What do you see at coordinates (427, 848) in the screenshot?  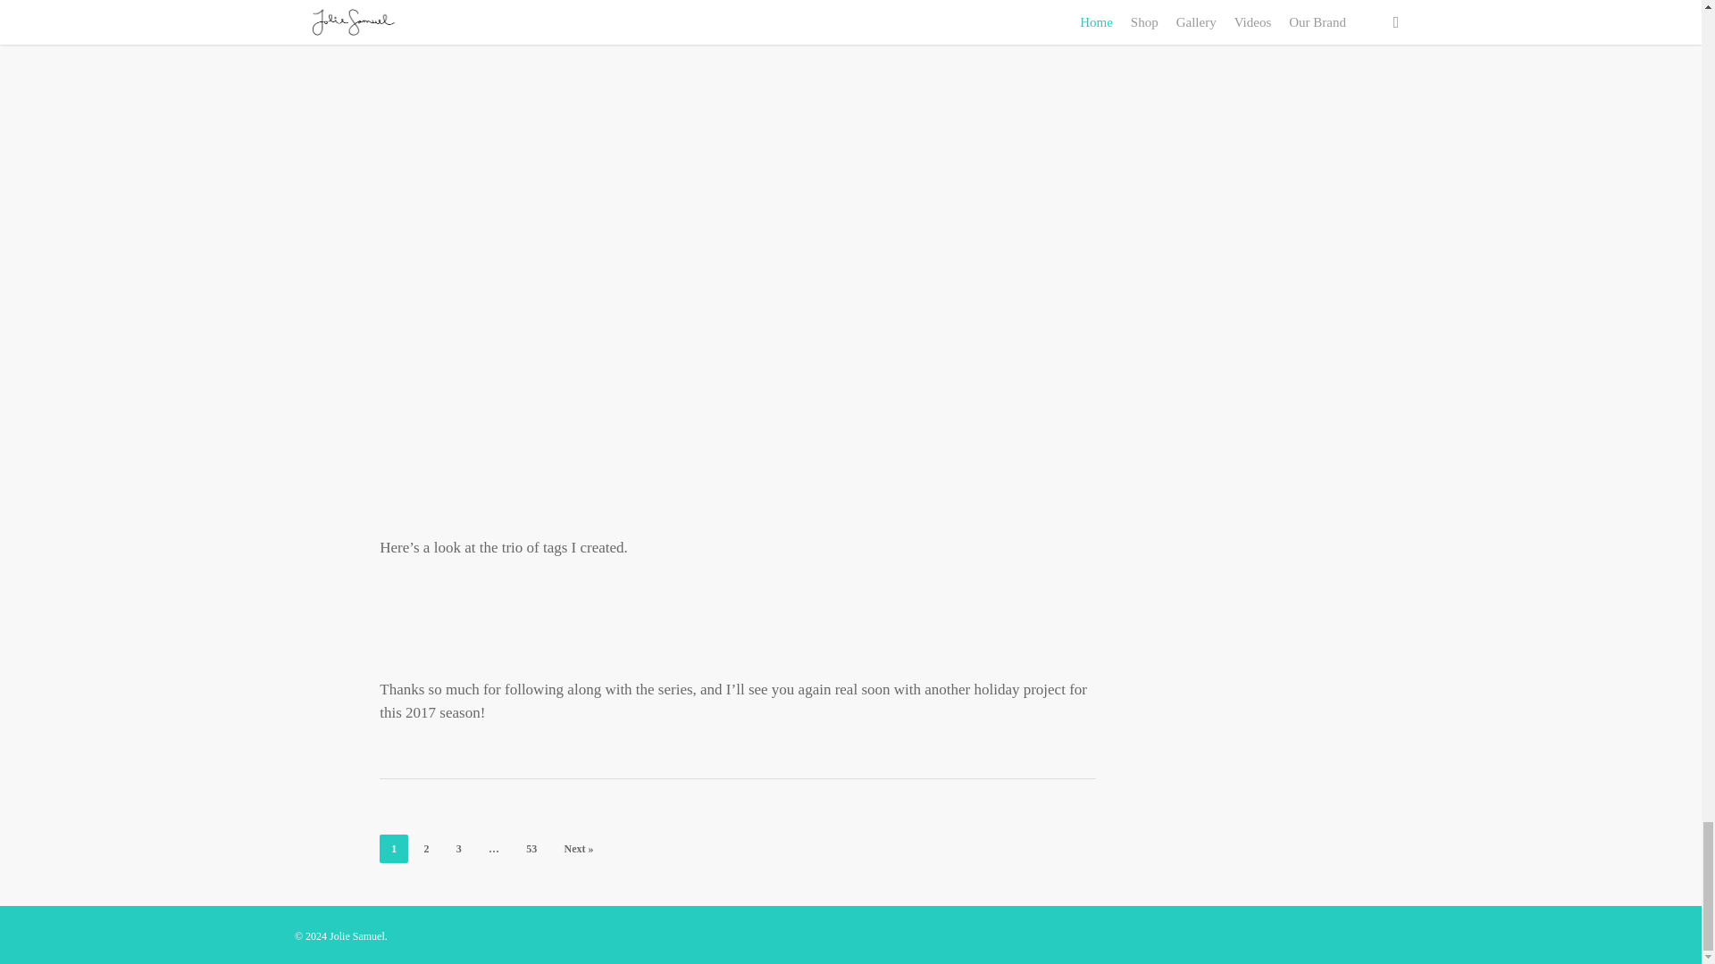 I see `2` at bounding box center [427, 848].